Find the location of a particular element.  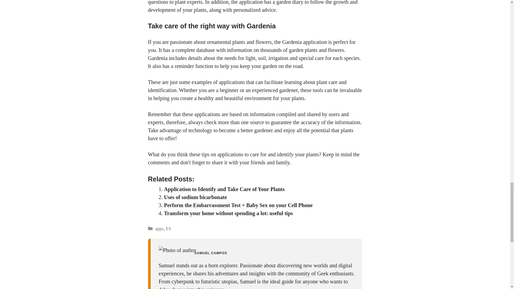

Application to Identify and Take Care of Your Plants is located at coordinates (224, 189).